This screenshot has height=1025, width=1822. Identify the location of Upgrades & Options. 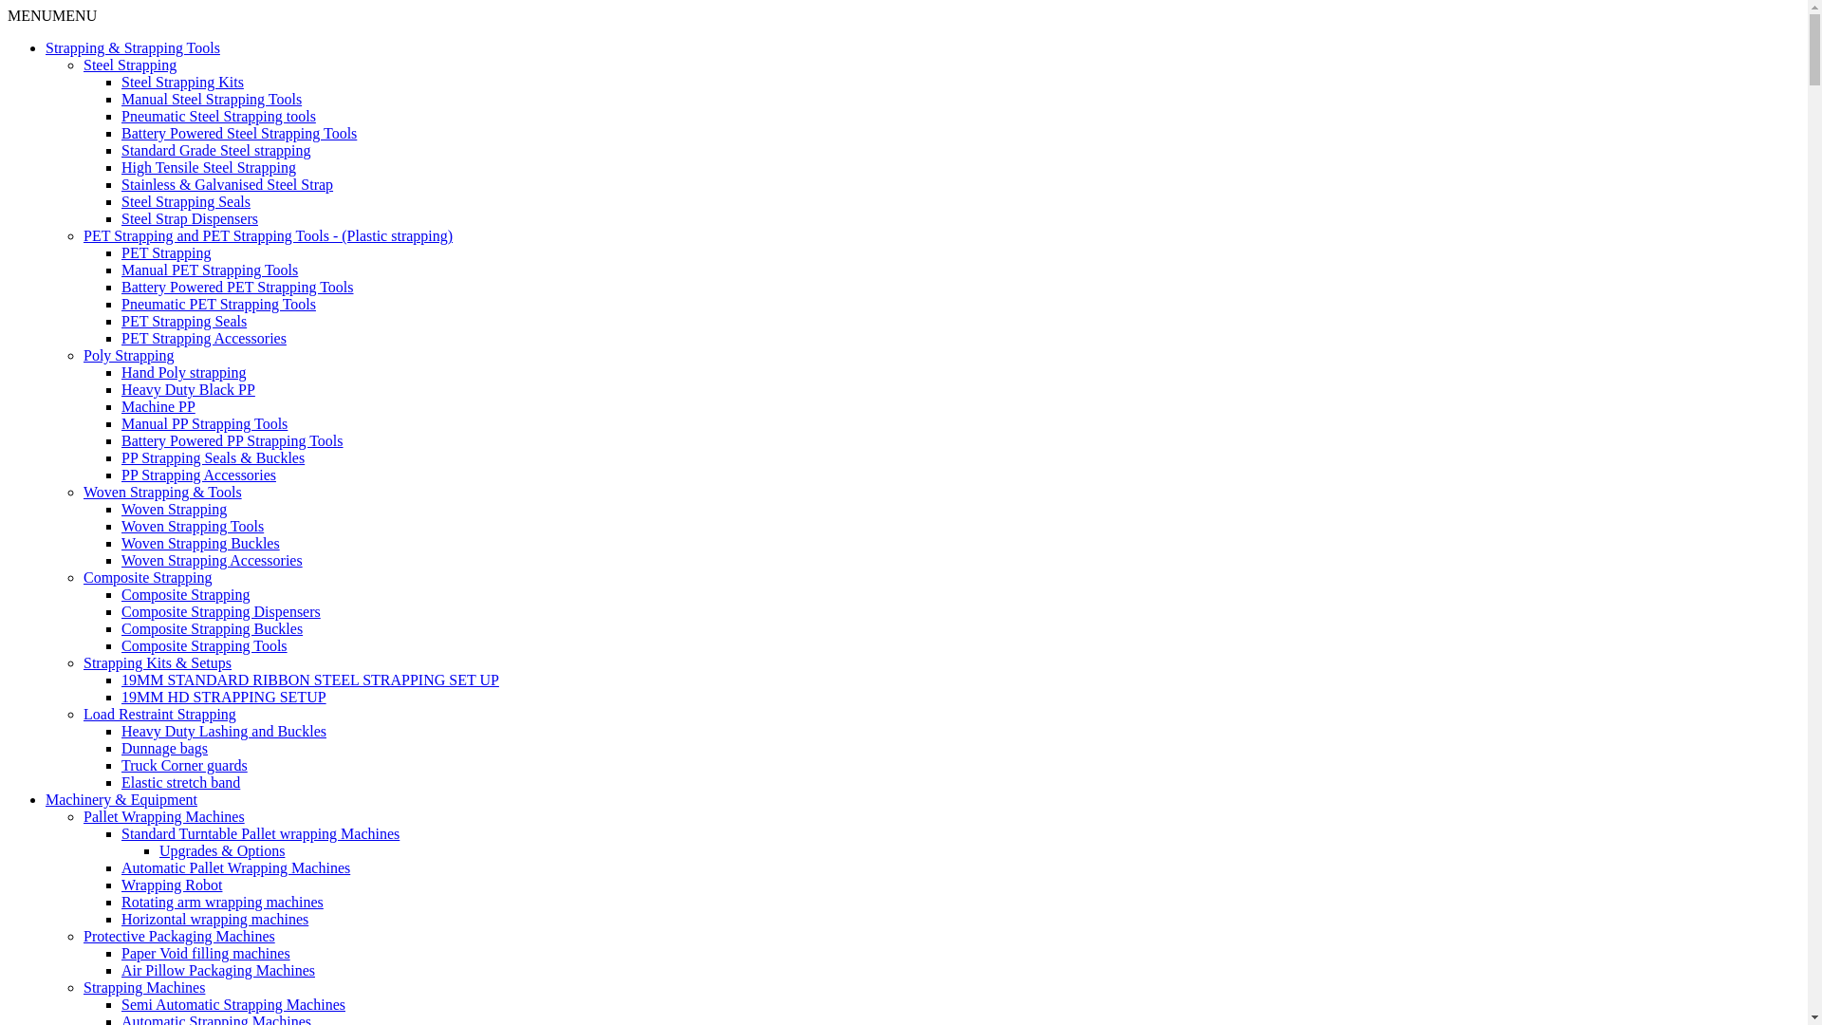
(222, 850).